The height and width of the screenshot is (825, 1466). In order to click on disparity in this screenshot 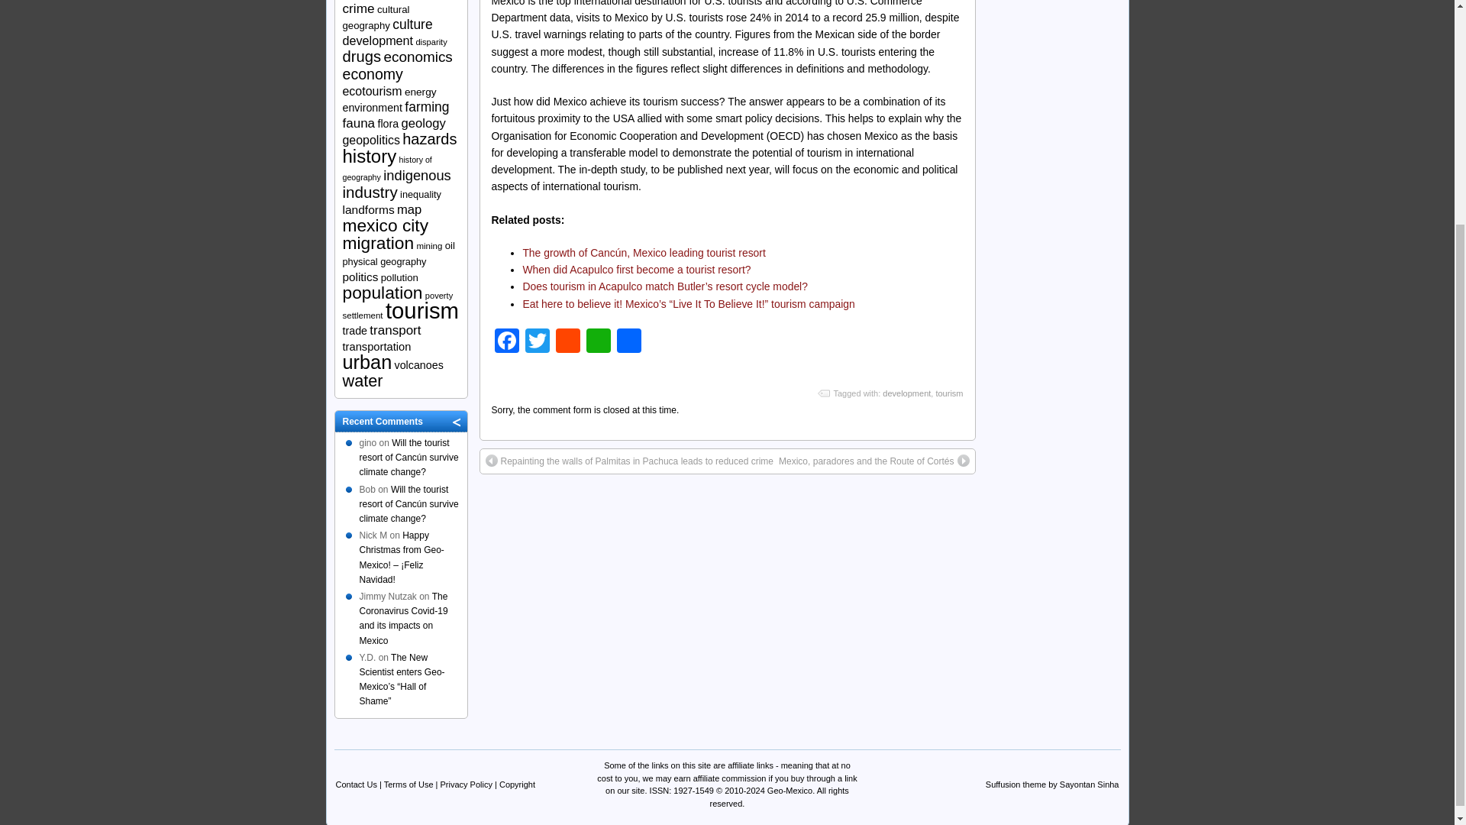, I will do `click(431, 41)`.